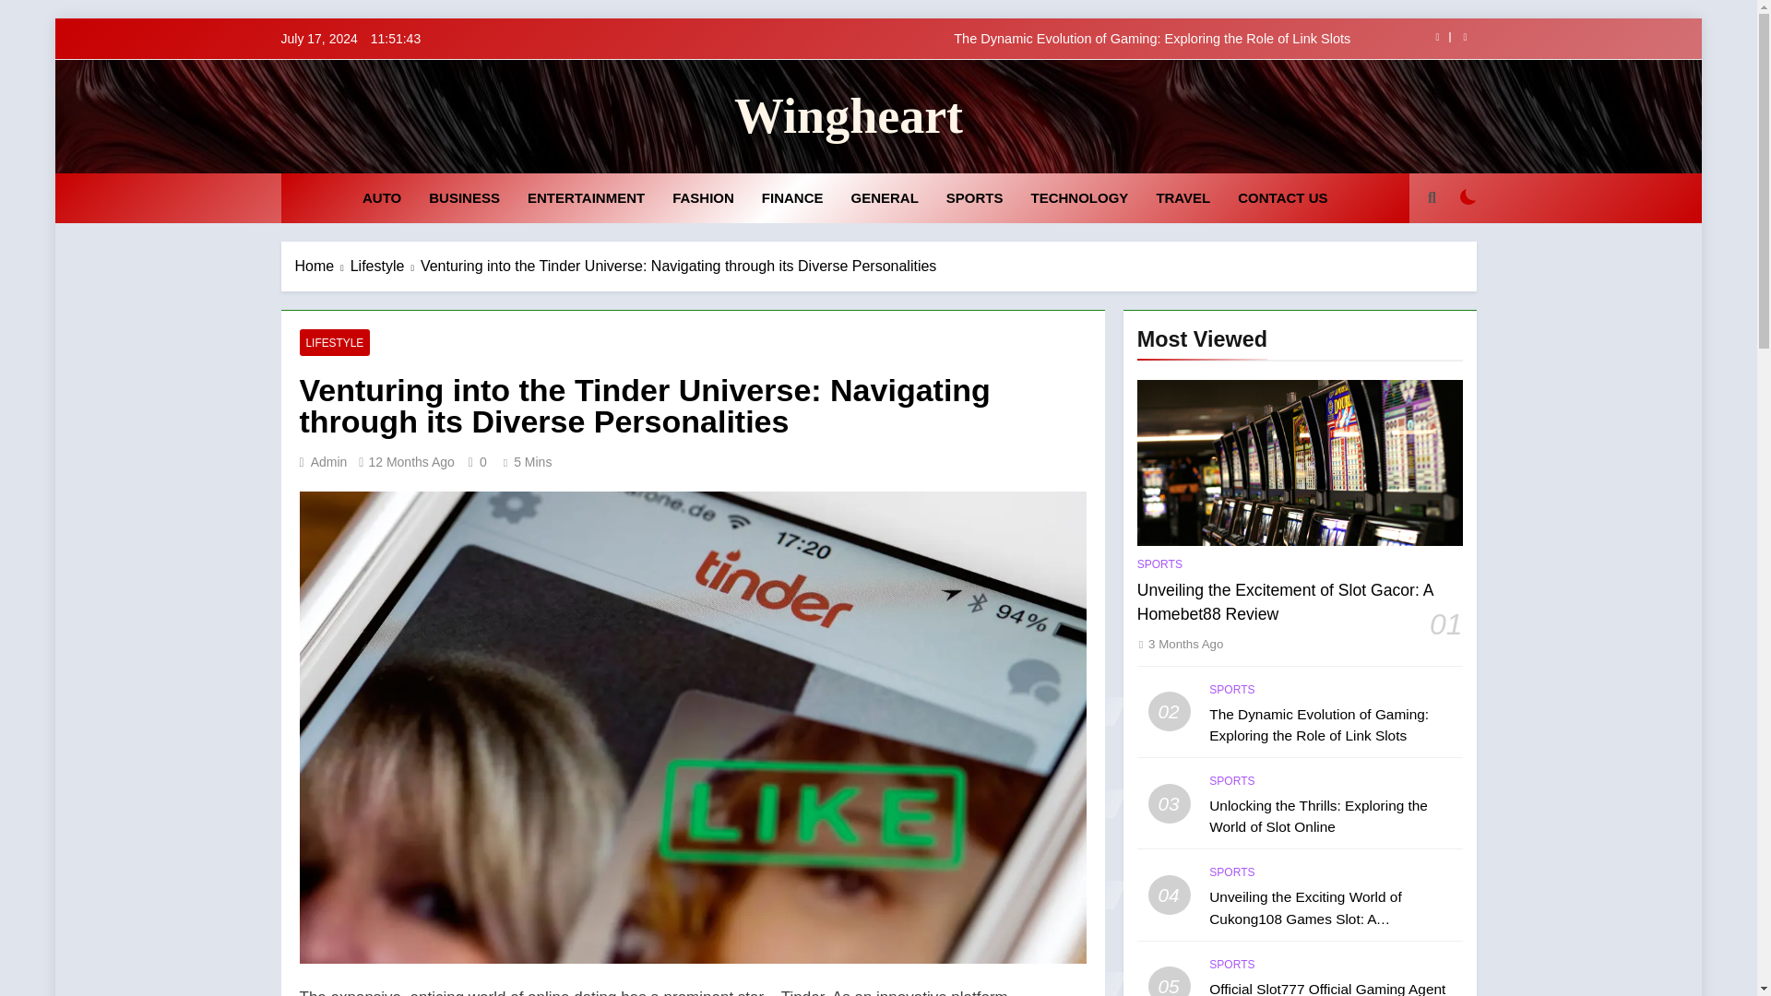  I want to click on Lifestyle, so click(386, 266).